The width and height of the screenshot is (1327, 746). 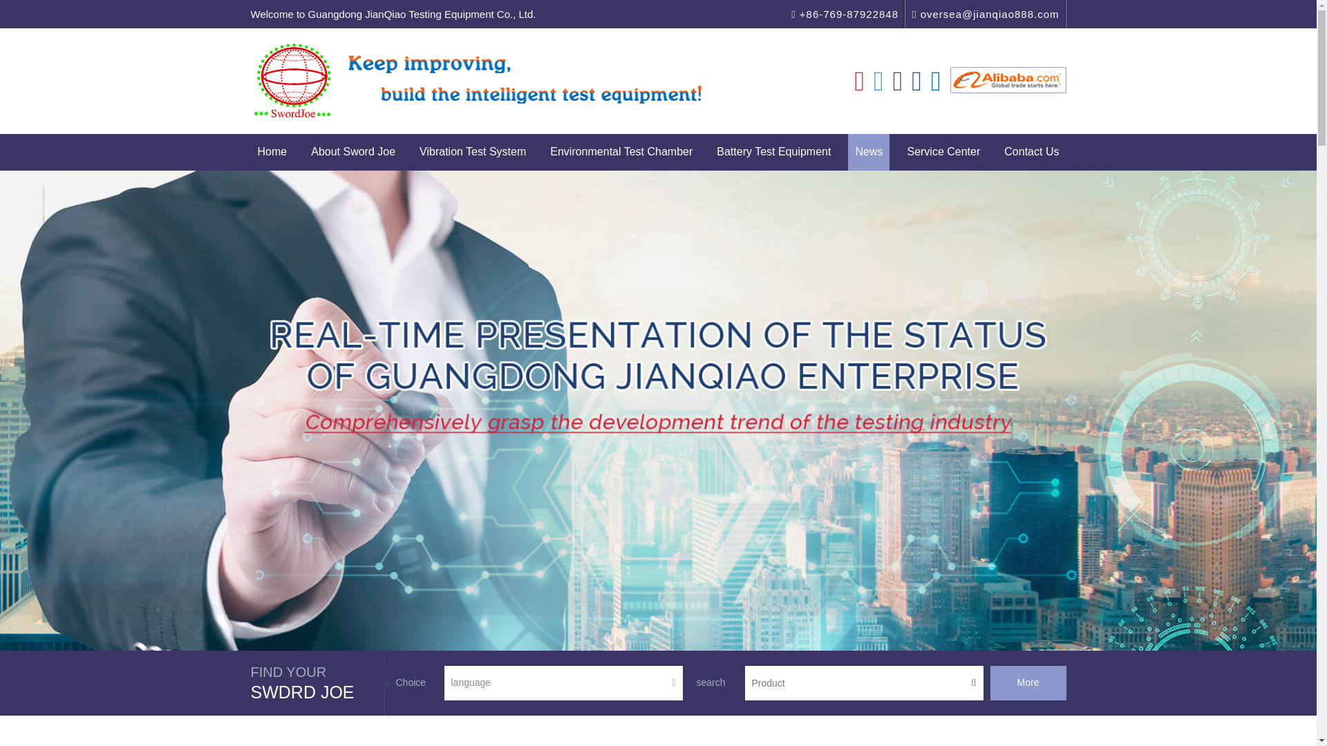 What do you see at coordinates (1027, 683) in the screenshot?
I see `More` at bounding box center [1027, 683].